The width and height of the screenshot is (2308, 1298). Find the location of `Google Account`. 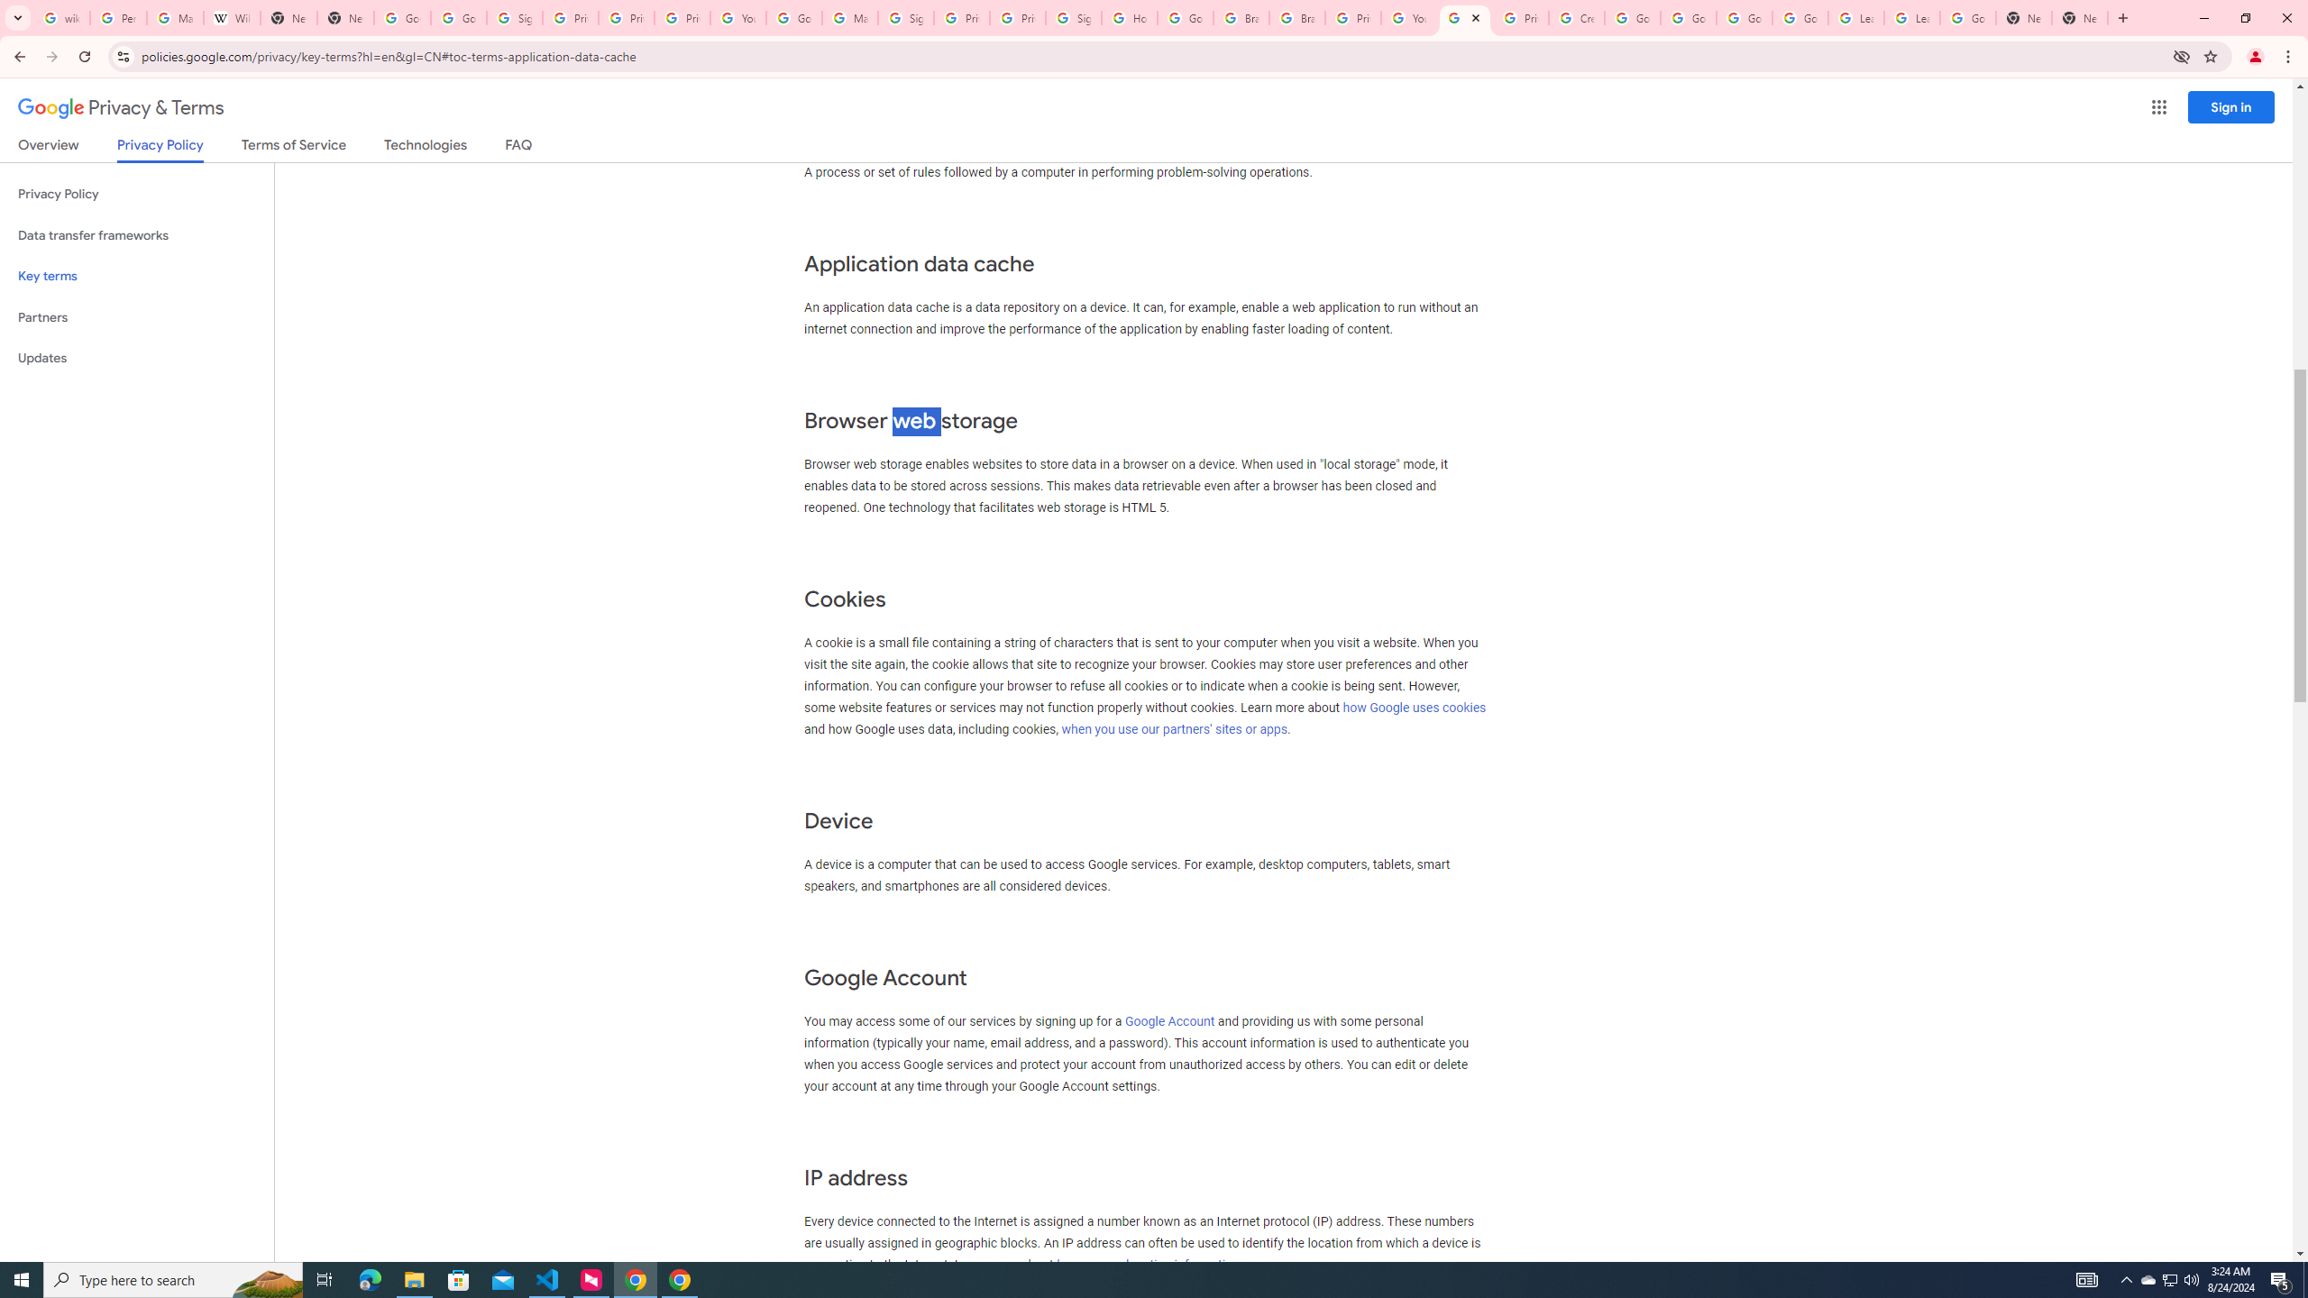

Google Account is located at coordinates (1967, 18).